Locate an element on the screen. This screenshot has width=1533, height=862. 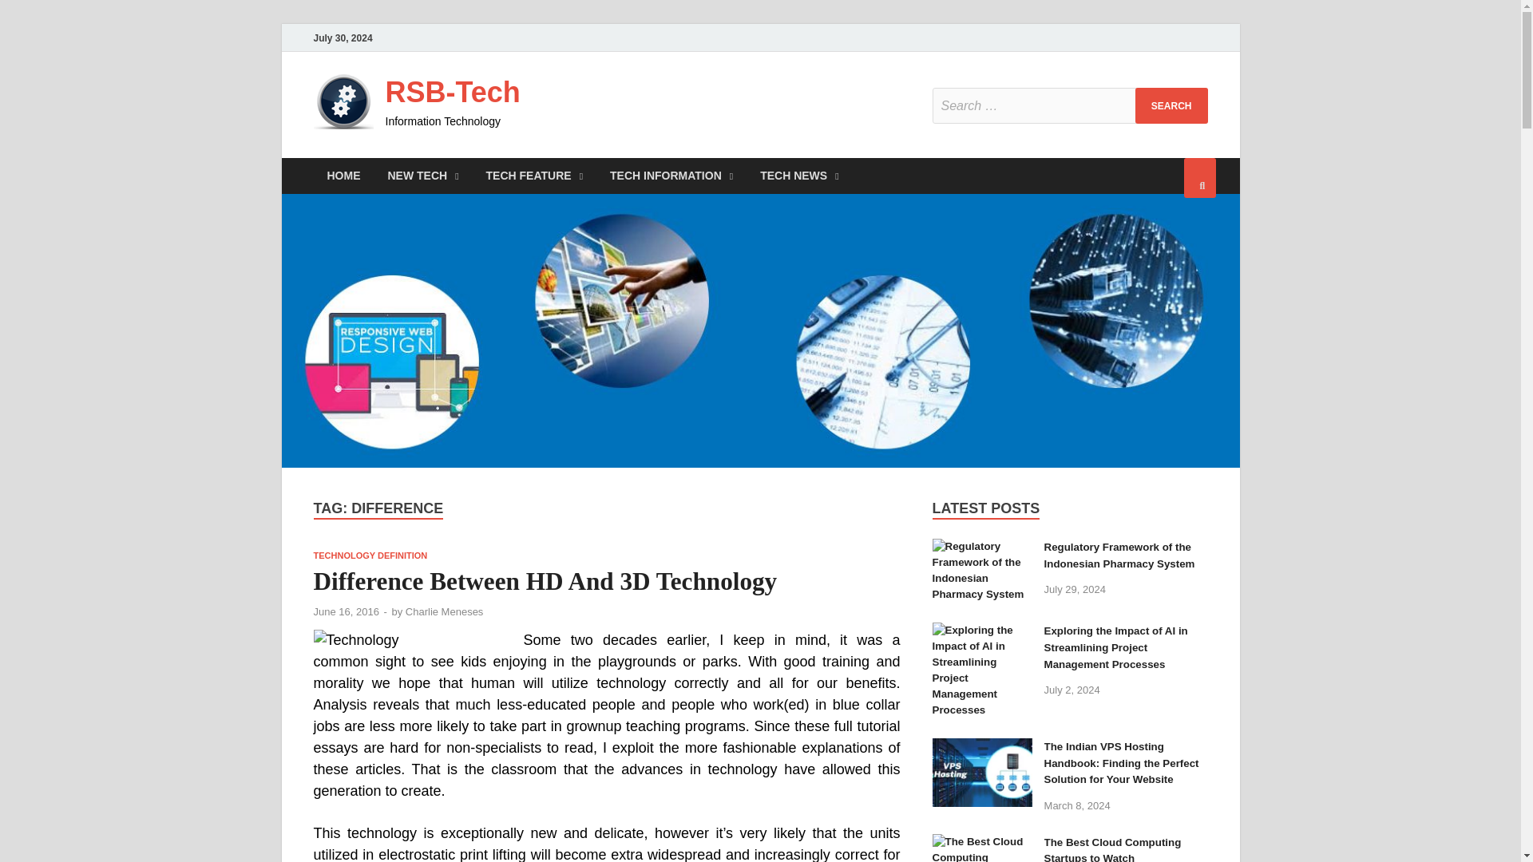
TECHNOLOGY DEFINITION is located at coordinates (370, 556).